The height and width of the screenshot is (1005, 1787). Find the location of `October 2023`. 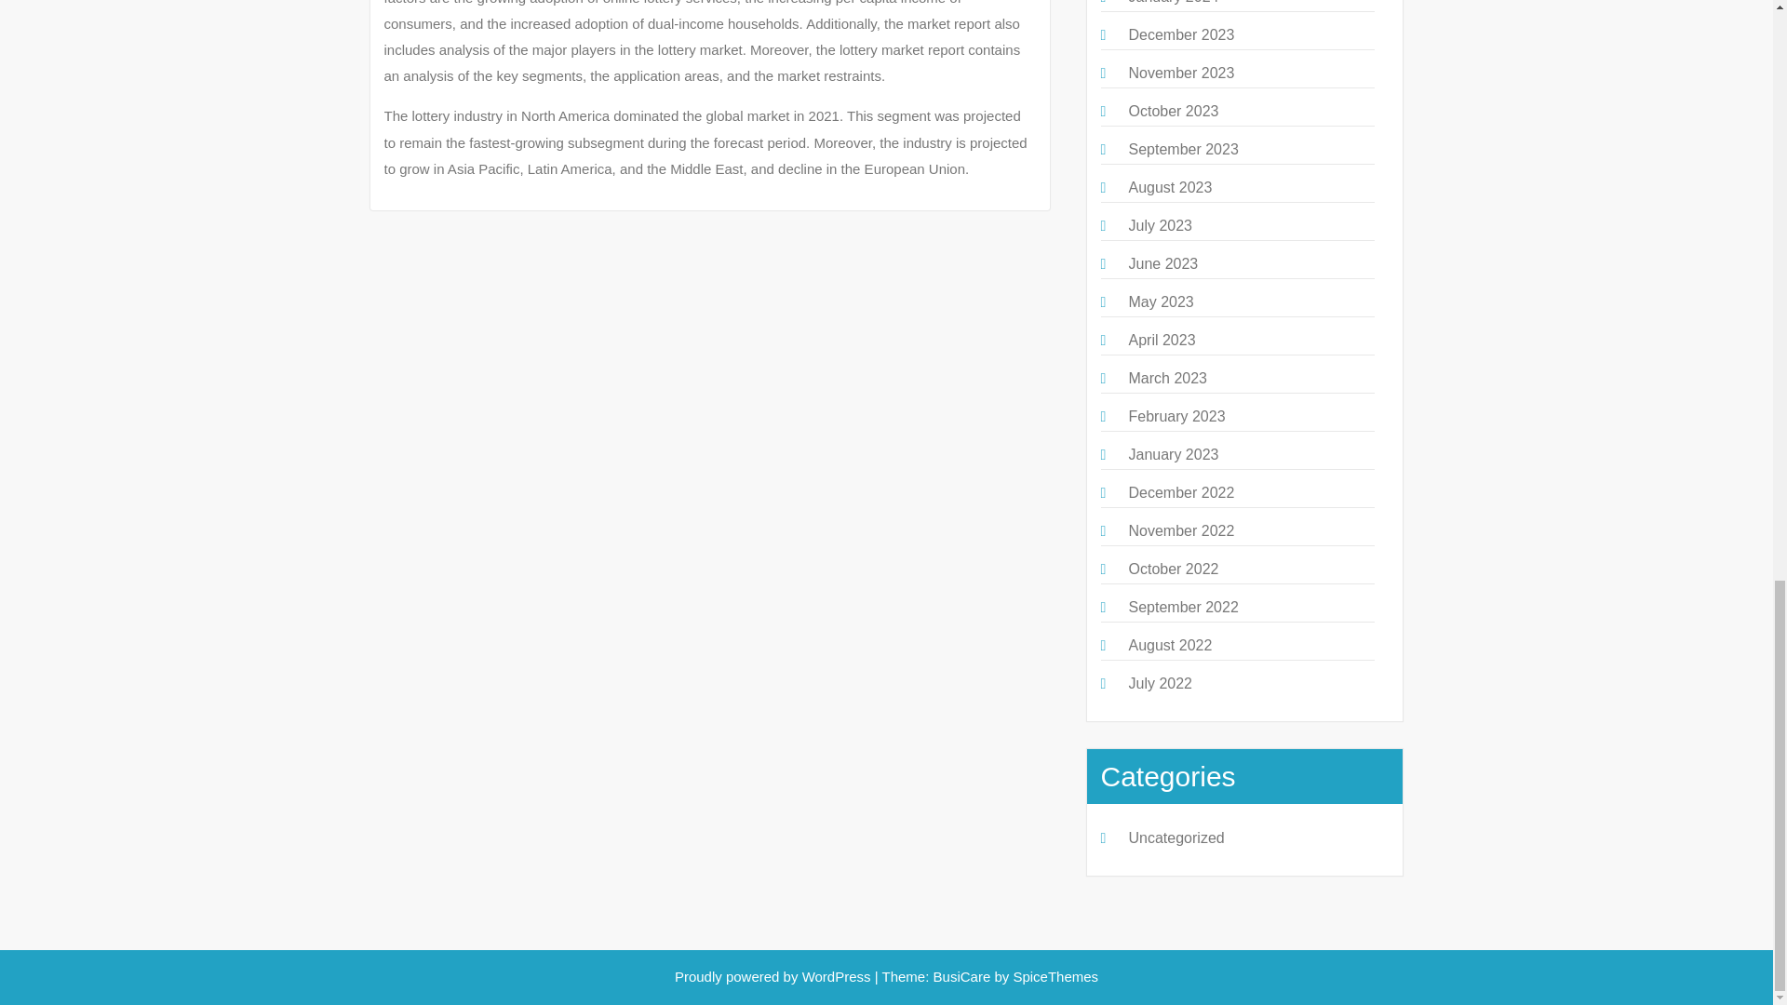

October 2023 is located at coordinates (1173, 112).